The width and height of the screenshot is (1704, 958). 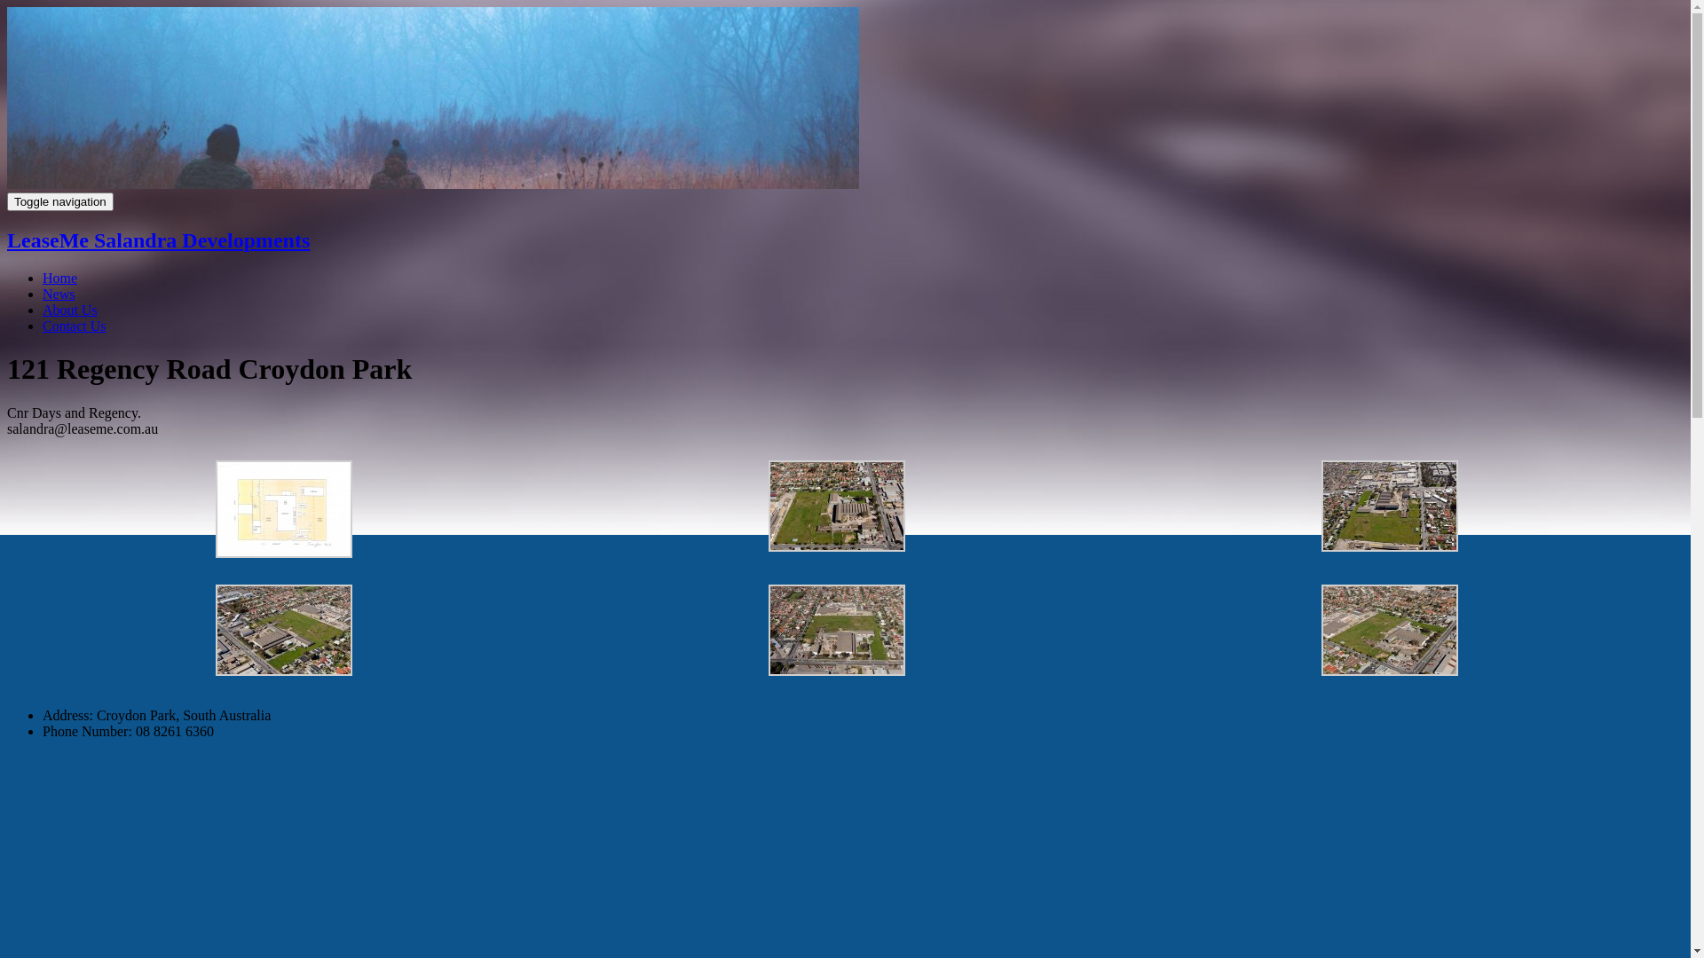 I want to click on Contact Us, so click(x=75, y=326).